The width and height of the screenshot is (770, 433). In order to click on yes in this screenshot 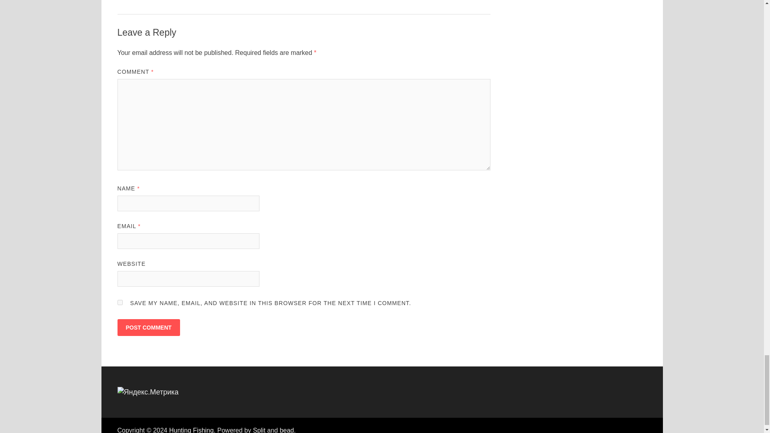, I will do `click(120, 302)`.